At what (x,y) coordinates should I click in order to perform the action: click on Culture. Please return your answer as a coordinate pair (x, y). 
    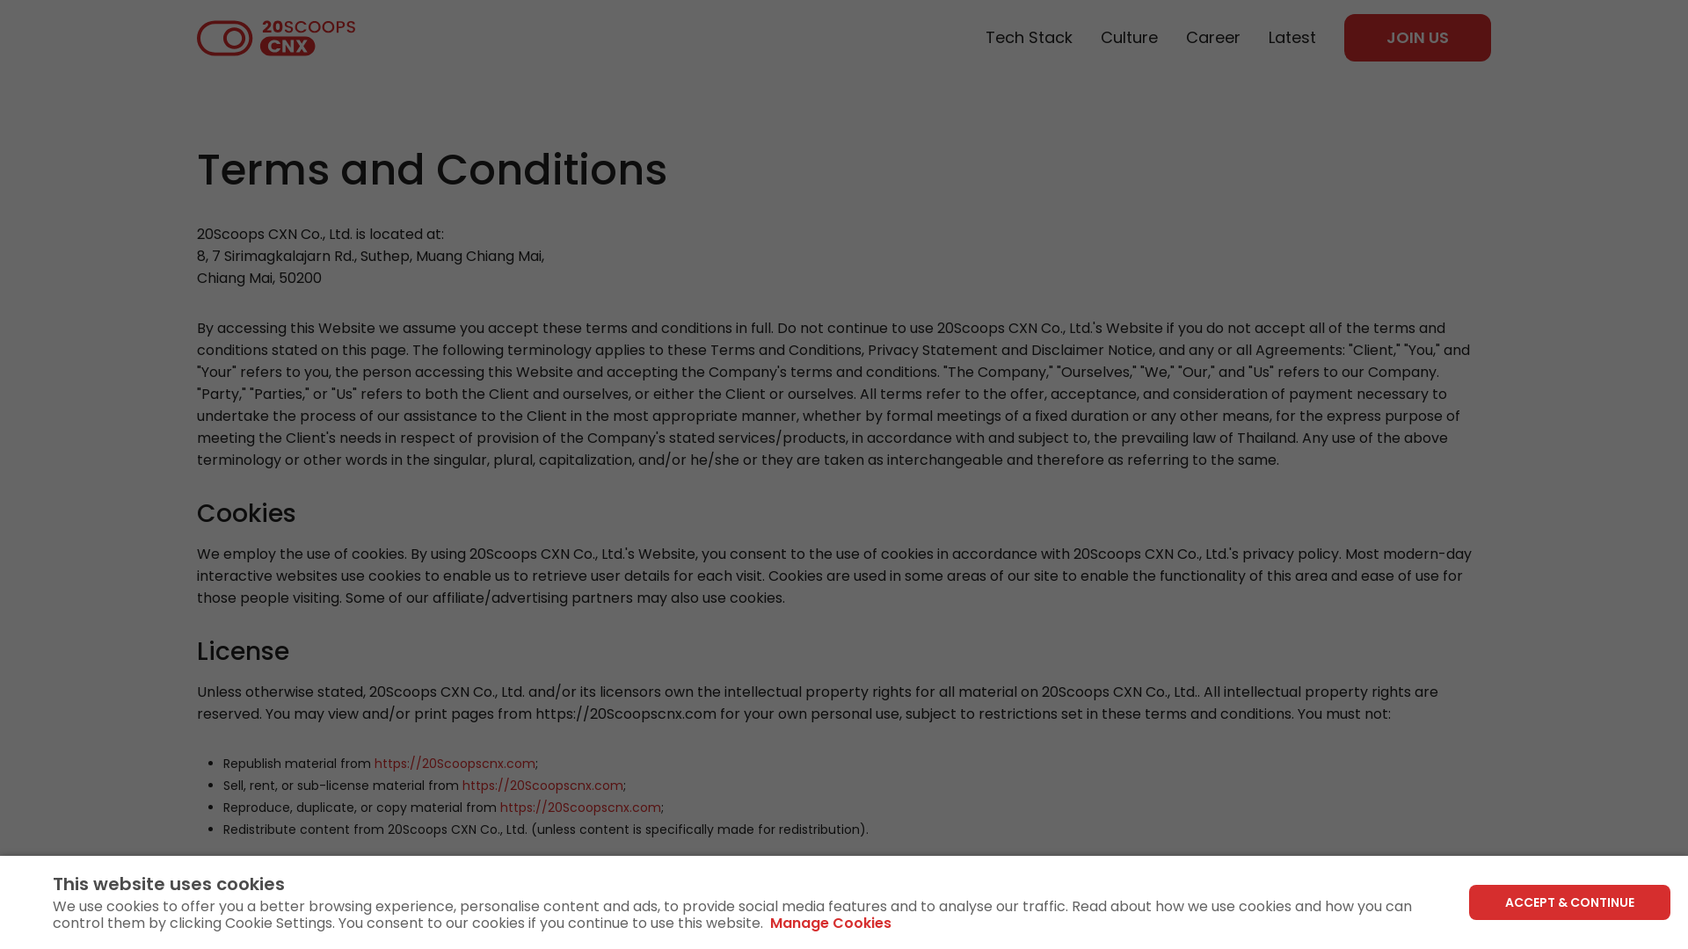
    Looking at the image, I should click on (1129, 38).